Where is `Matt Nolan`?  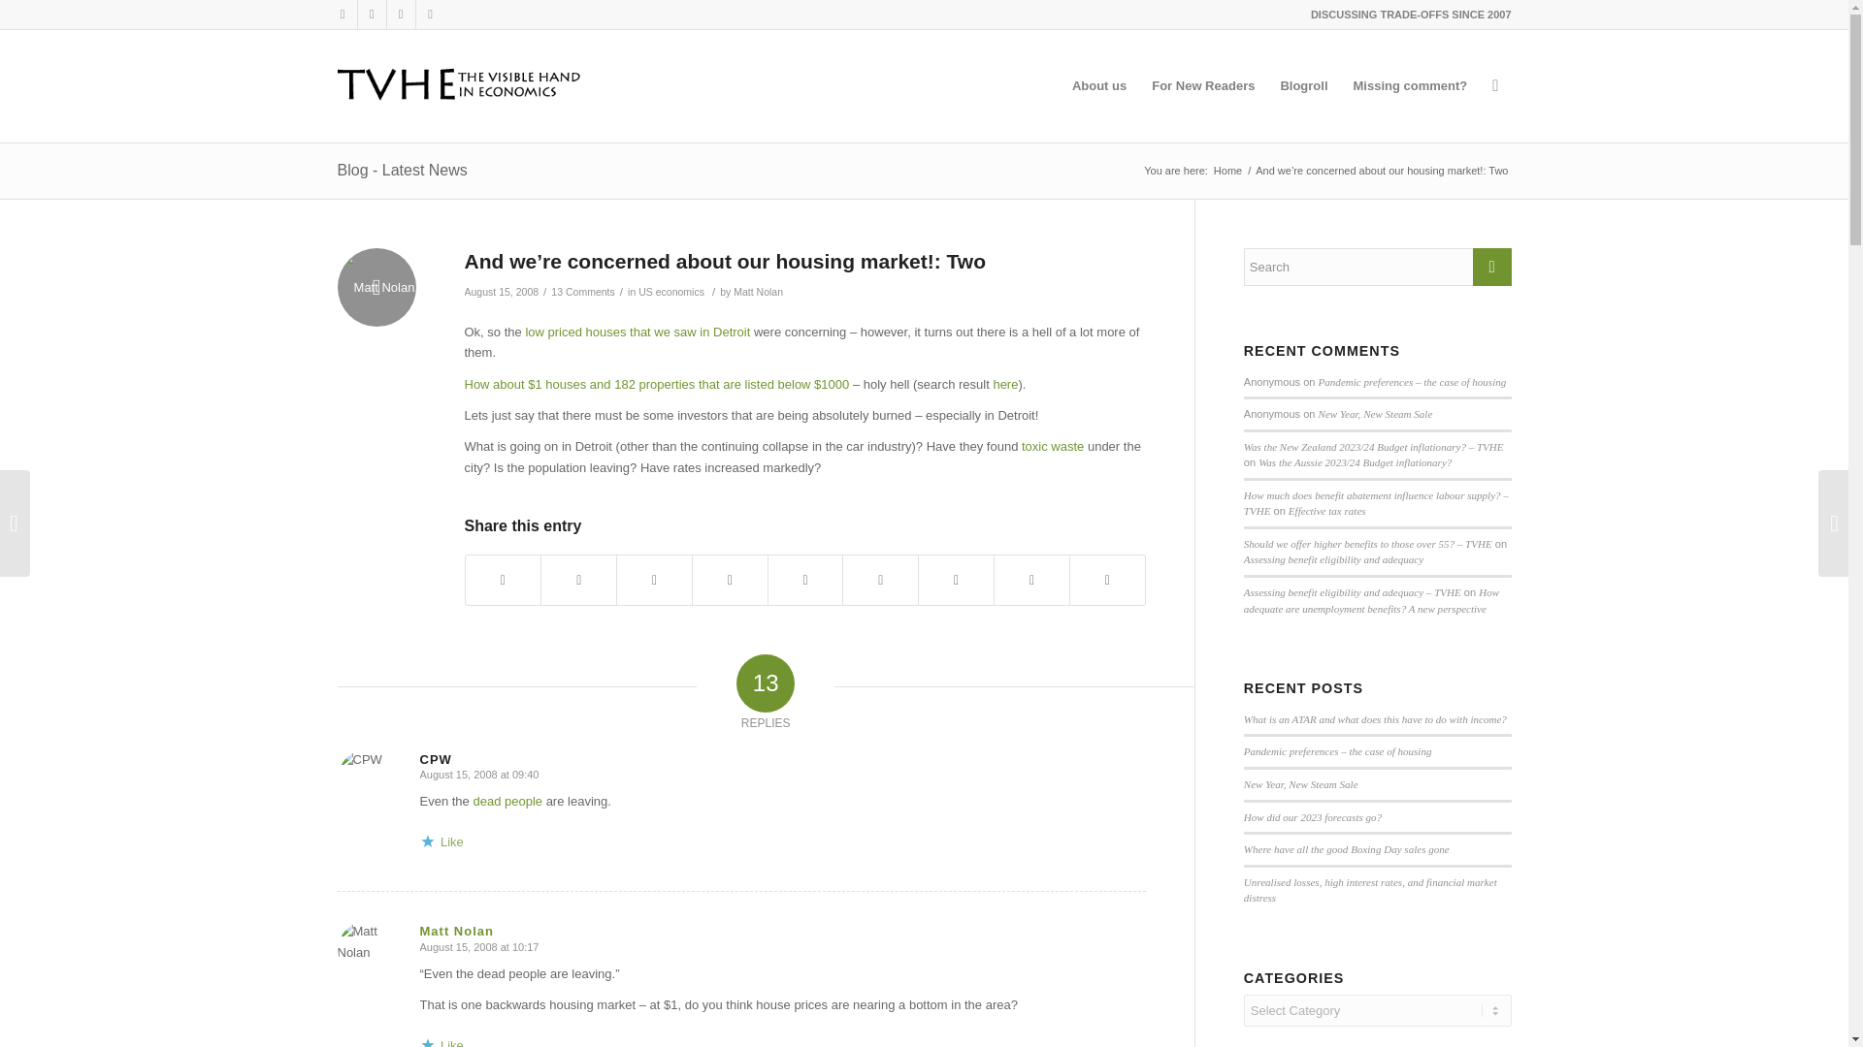 Matt Nolan is located at coordinates (456, 931).